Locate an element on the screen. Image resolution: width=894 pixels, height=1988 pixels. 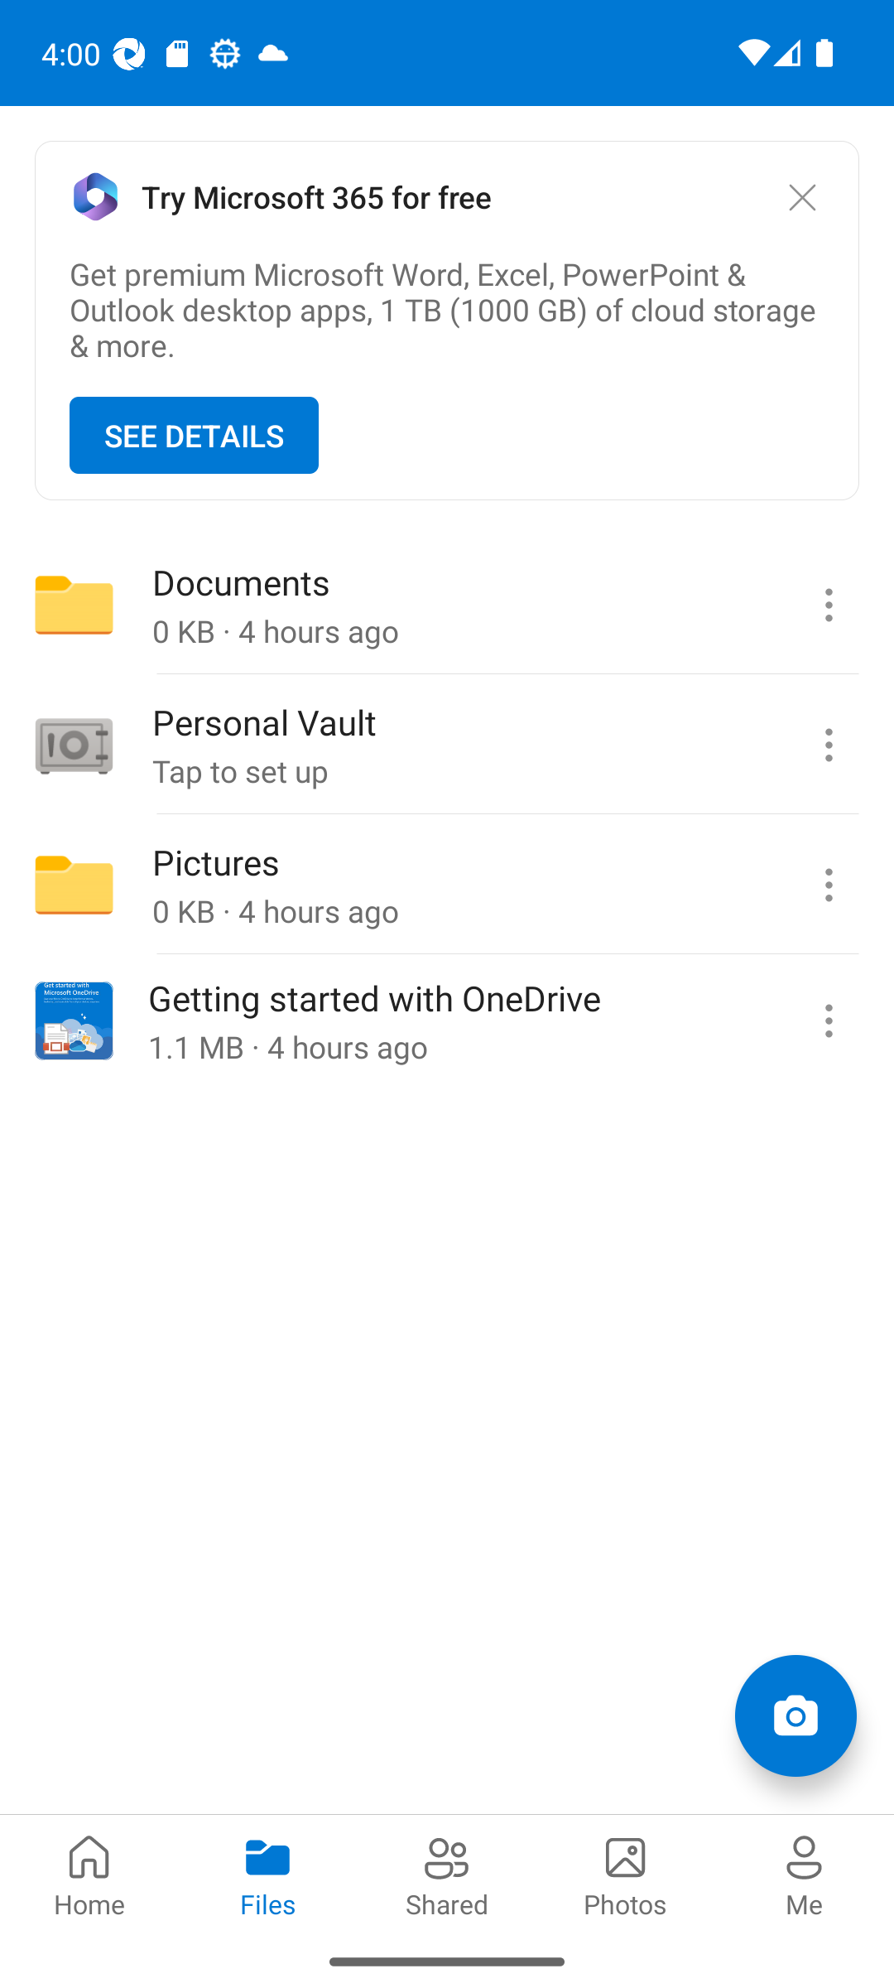
Add items Scan is located at coordinates (795, 1715).